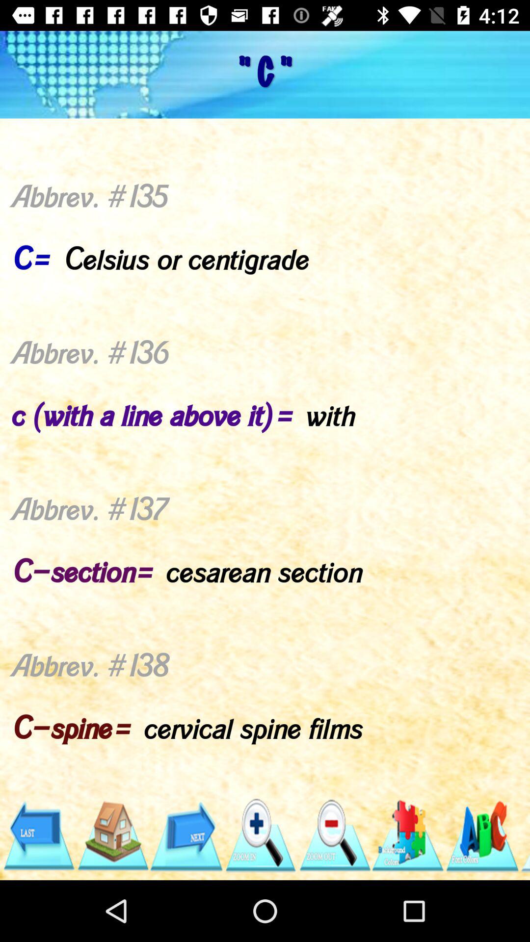 This screenshot has height=942, width=530. What do you see at coordinates (482, 836) in the screenshot?
I see `tap icon below abbrev 	135	 	c	 item` at bounding box center [482, 836].